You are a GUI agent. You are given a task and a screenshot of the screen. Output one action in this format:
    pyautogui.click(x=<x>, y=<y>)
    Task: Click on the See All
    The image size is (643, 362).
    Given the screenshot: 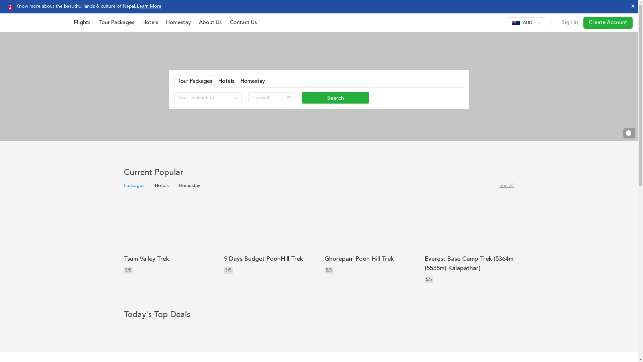 What is the action you would take?
    pyautogui.click(x=507, y=186)
    